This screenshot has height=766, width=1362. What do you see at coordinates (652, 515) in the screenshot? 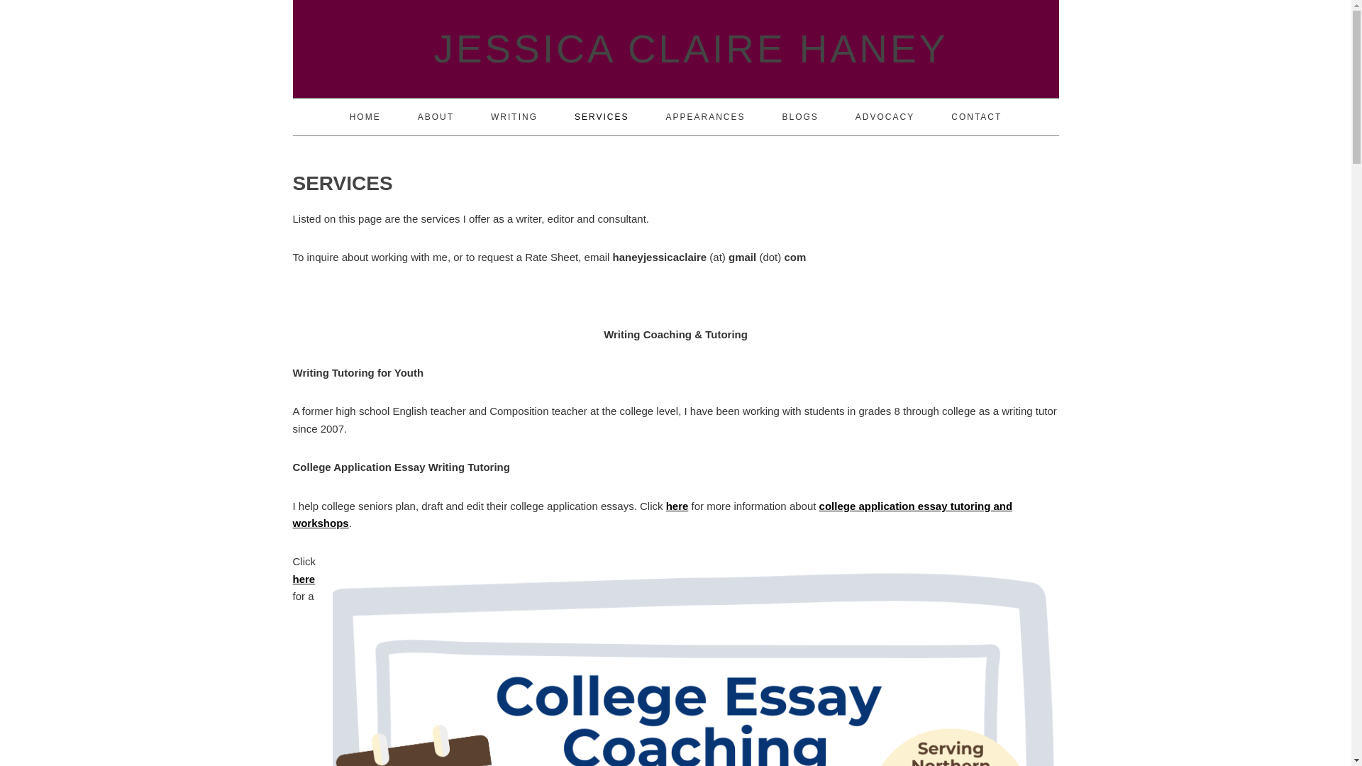
I see `college application essay tutoring and workshops` at bounding box center [652, 515].